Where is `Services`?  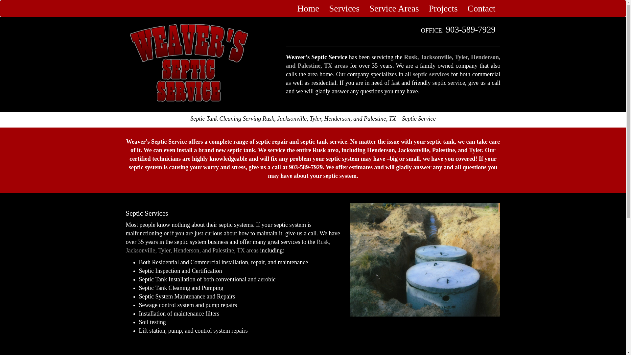 Services is located at coordinates (344, 9).